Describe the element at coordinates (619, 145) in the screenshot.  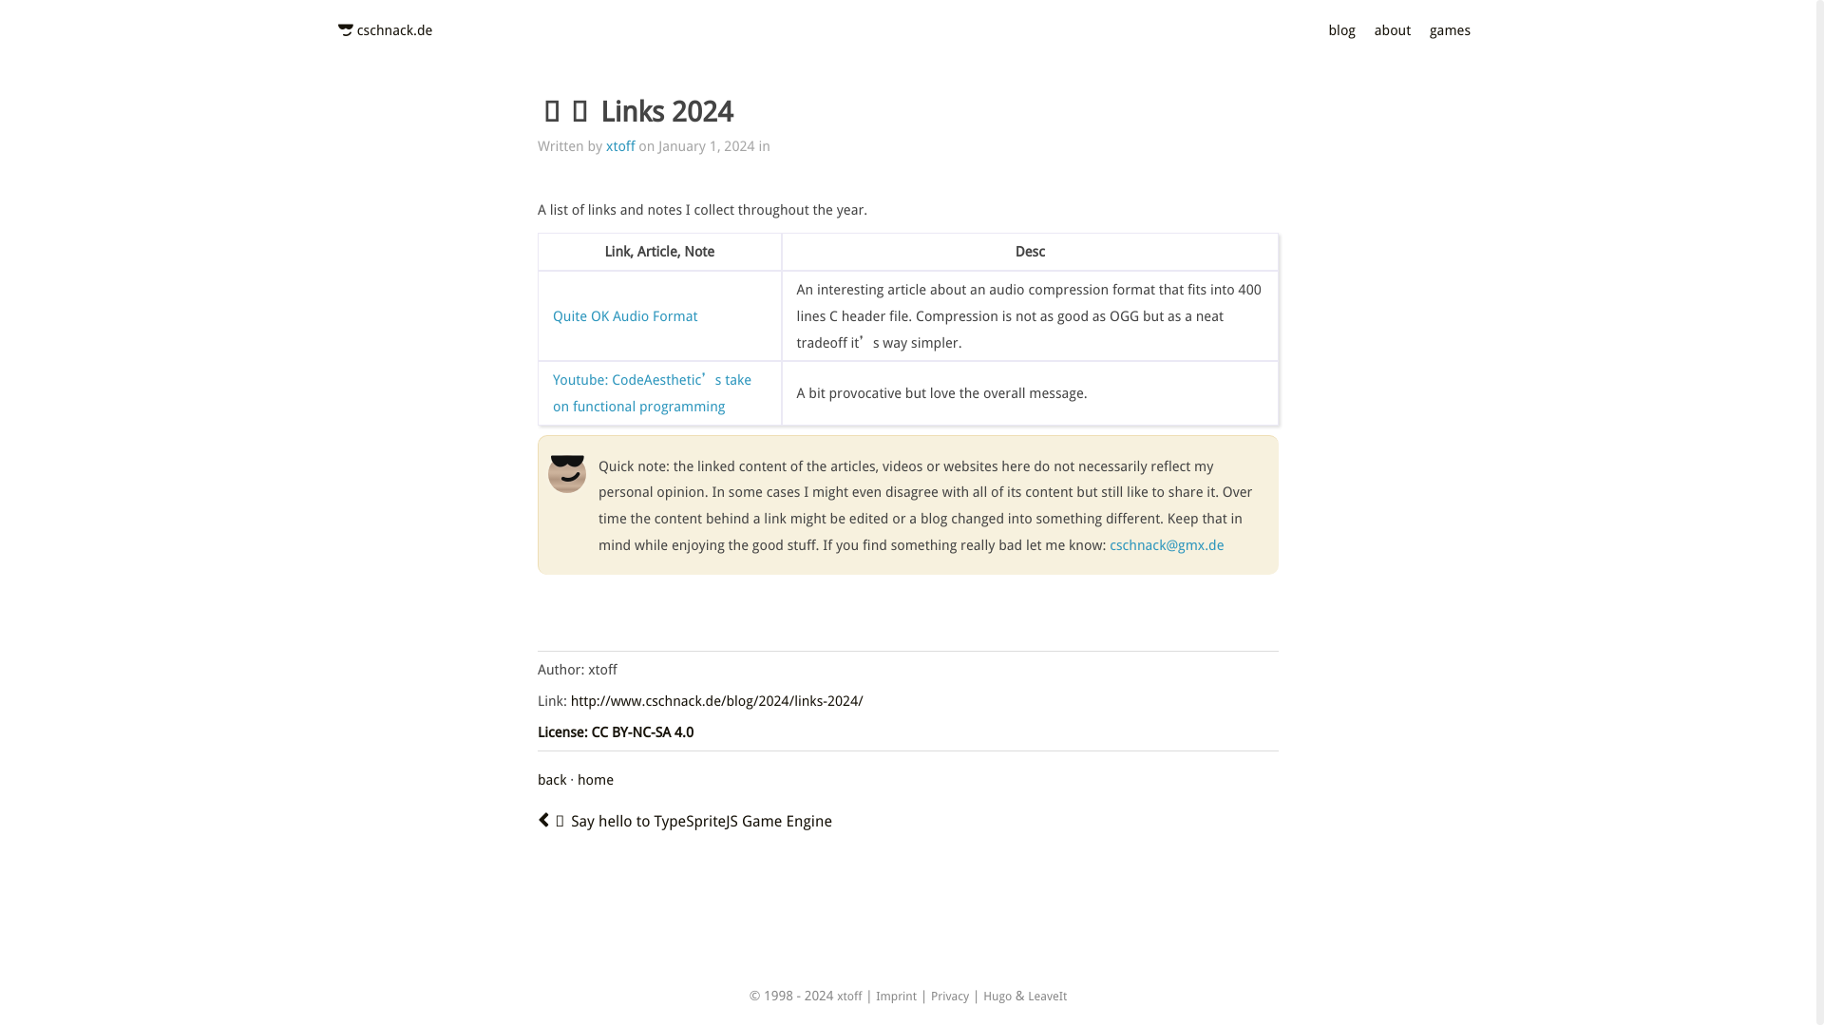
I see `xtoff` at that location.